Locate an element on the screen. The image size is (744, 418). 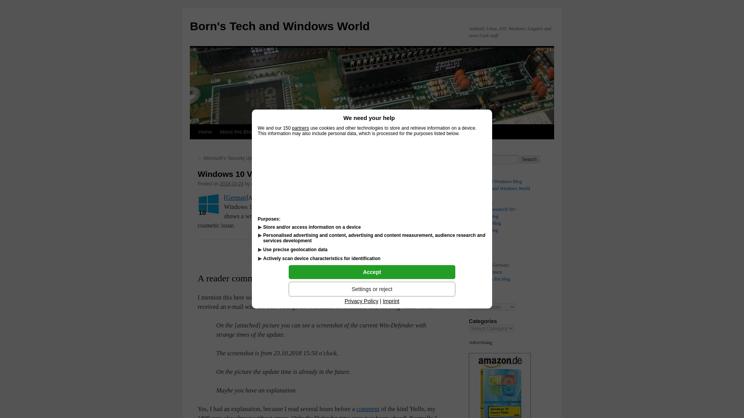
Born IT- und Windows Blog is located at coordinates (495, 182).